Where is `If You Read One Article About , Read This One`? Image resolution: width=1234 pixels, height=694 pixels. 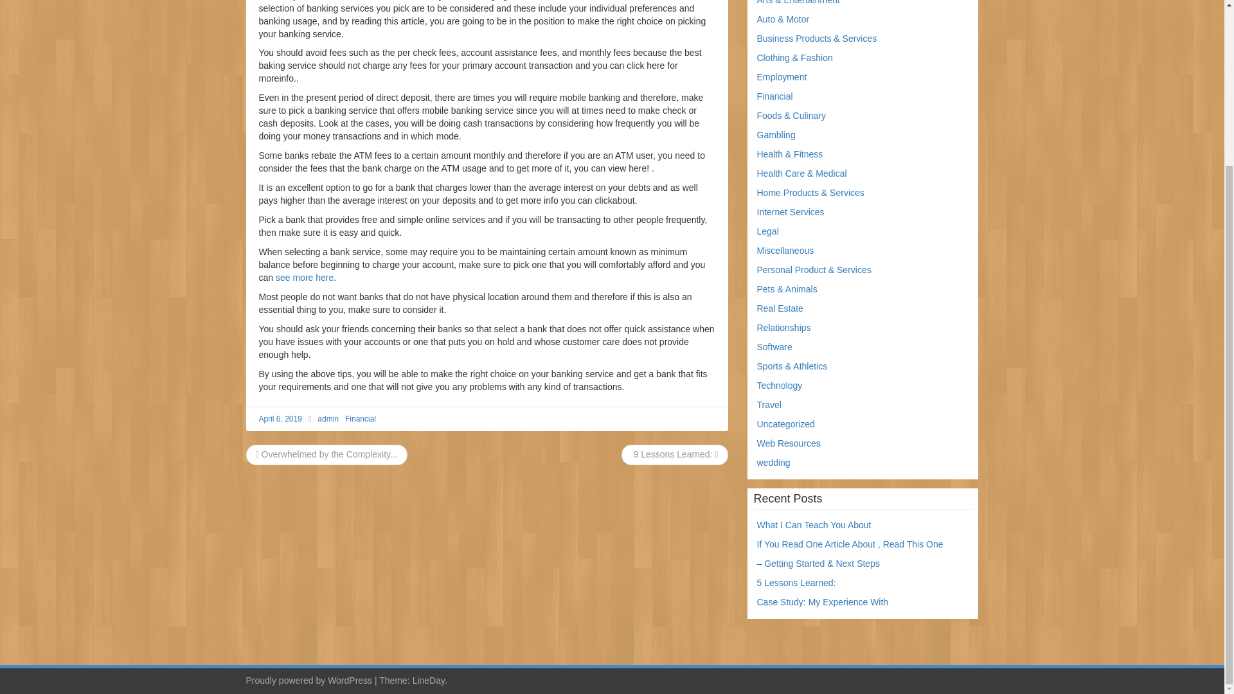 If You Read One Article About , Read This One is located at coordinates (850, 544).